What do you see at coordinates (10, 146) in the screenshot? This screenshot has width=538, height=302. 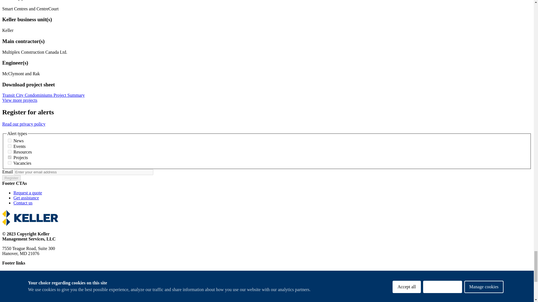 I see `events` at bounding box center [10, 146].